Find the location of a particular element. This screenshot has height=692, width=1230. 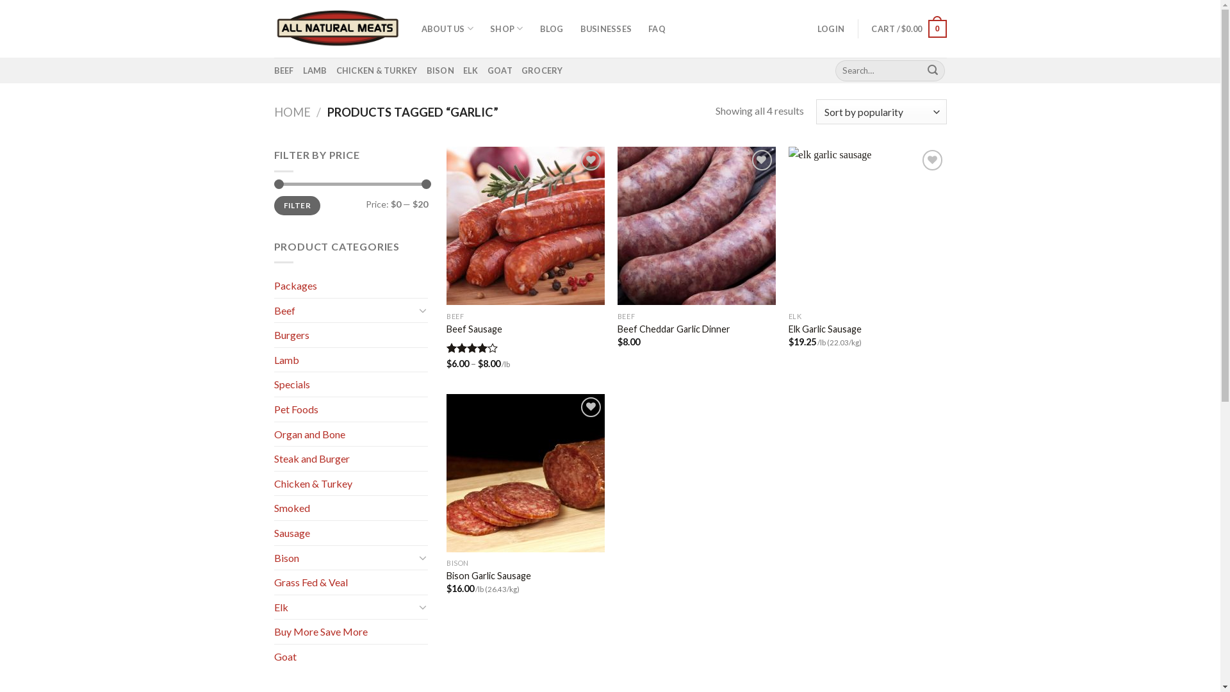

HOME is located at coordinates (292, 112).